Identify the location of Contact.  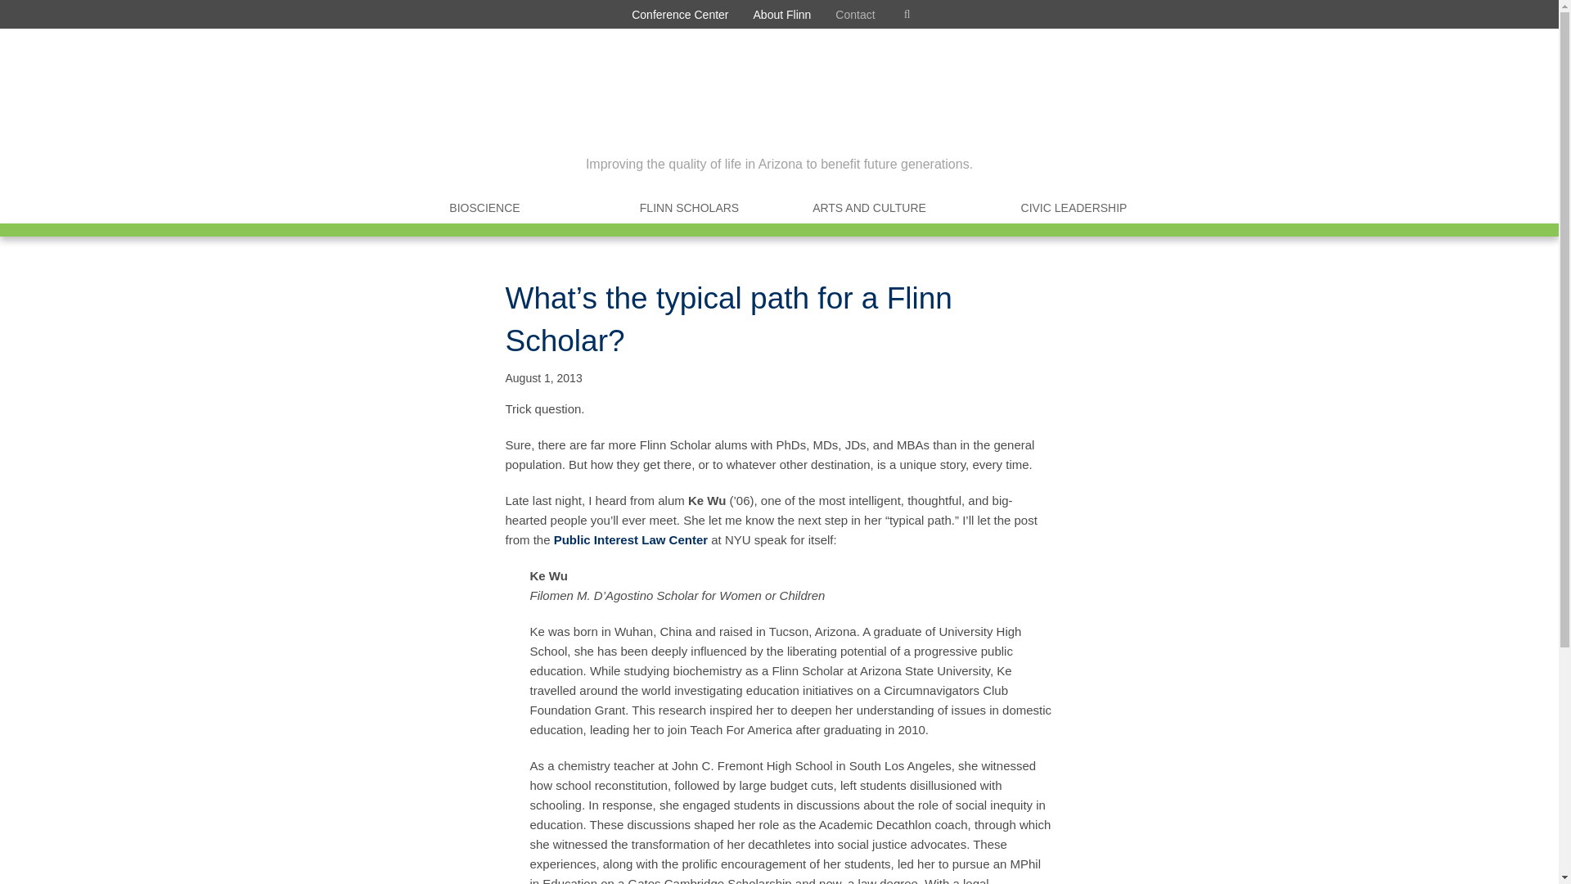
(855, 14).